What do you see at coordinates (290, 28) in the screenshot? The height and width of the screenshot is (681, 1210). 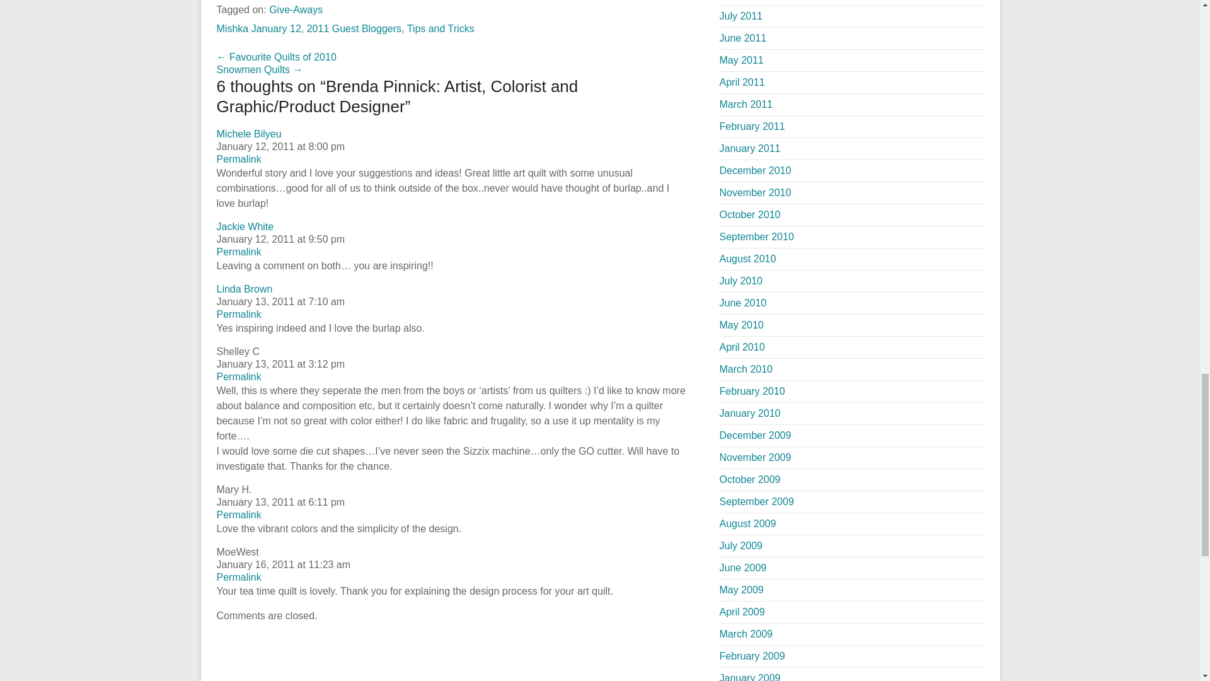 I see `January 12, 2011` at bounding box center [290, 28].